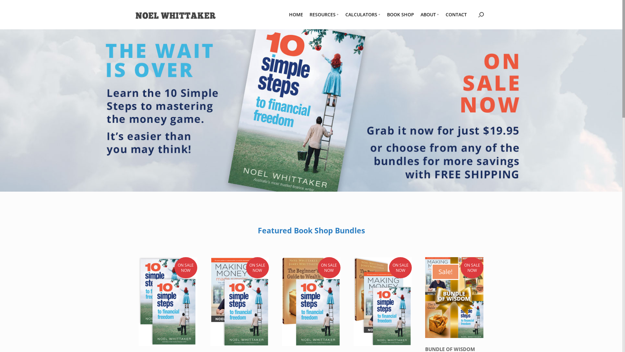  What do you see at coordinates (176, 14) in the screenshot?
I see `Noel Whittaker | Australia's Financial Wizard of Oz` at bounding box center [176, 14].